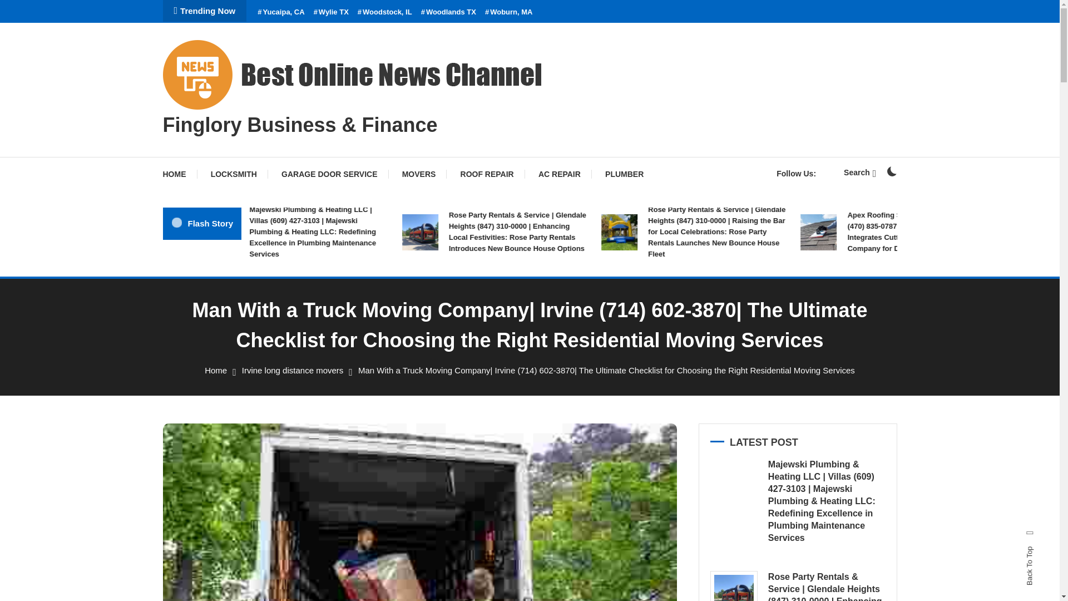 The image size is (1068, 601). What do you see at coordinates (560, 174) in the screenshot?
I see `AC REPAIR` at bounding box center [560, 174].